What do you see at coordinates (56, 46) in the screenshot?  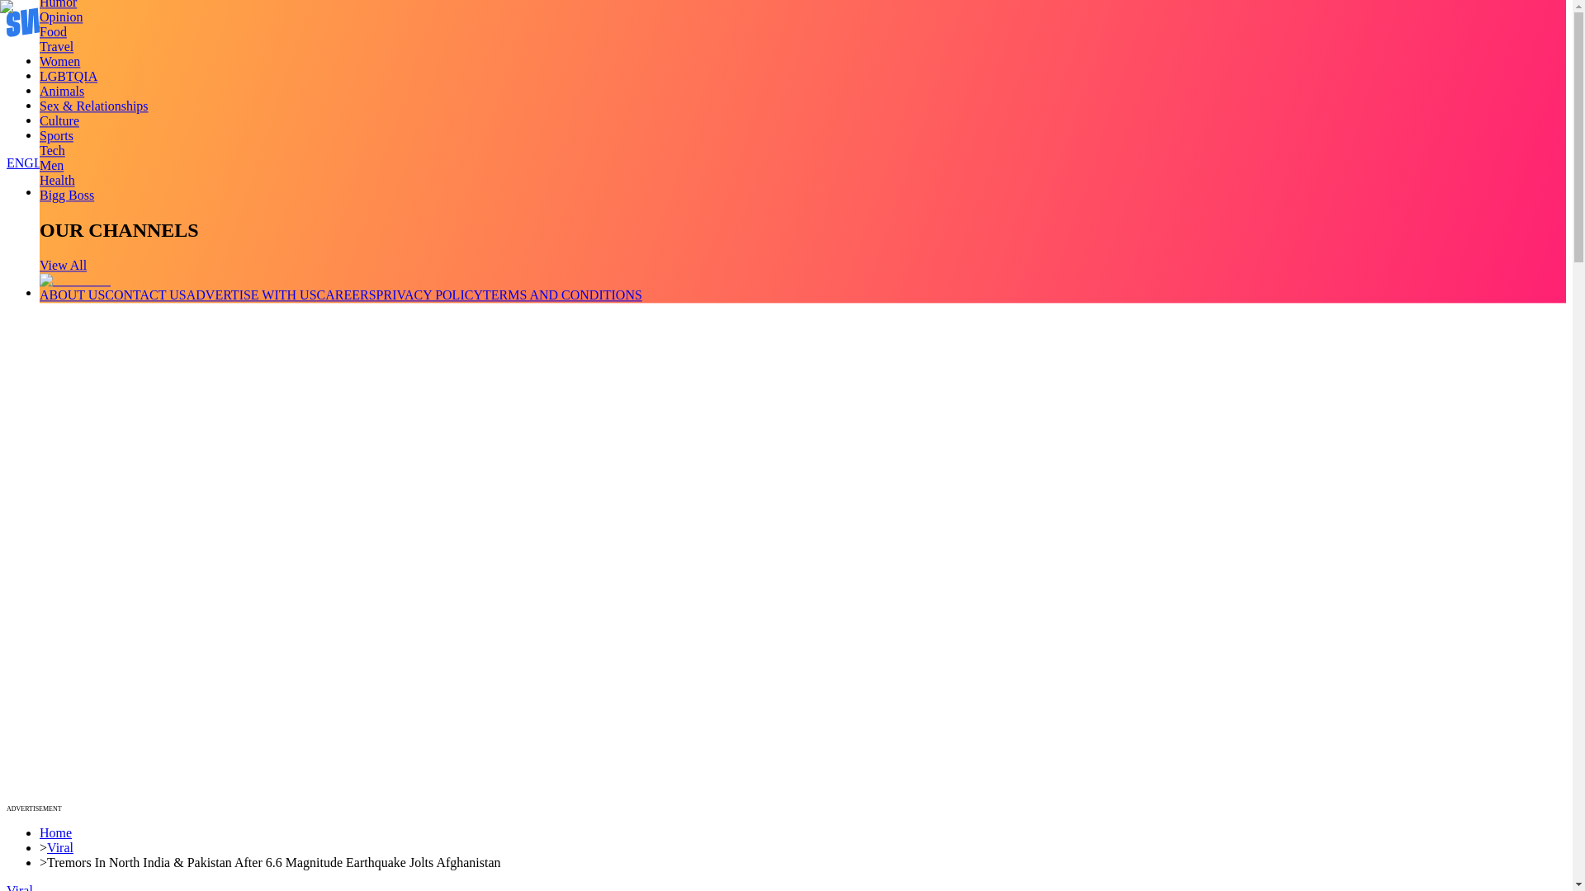 I see `Travel` at bounding box center [56, 46].